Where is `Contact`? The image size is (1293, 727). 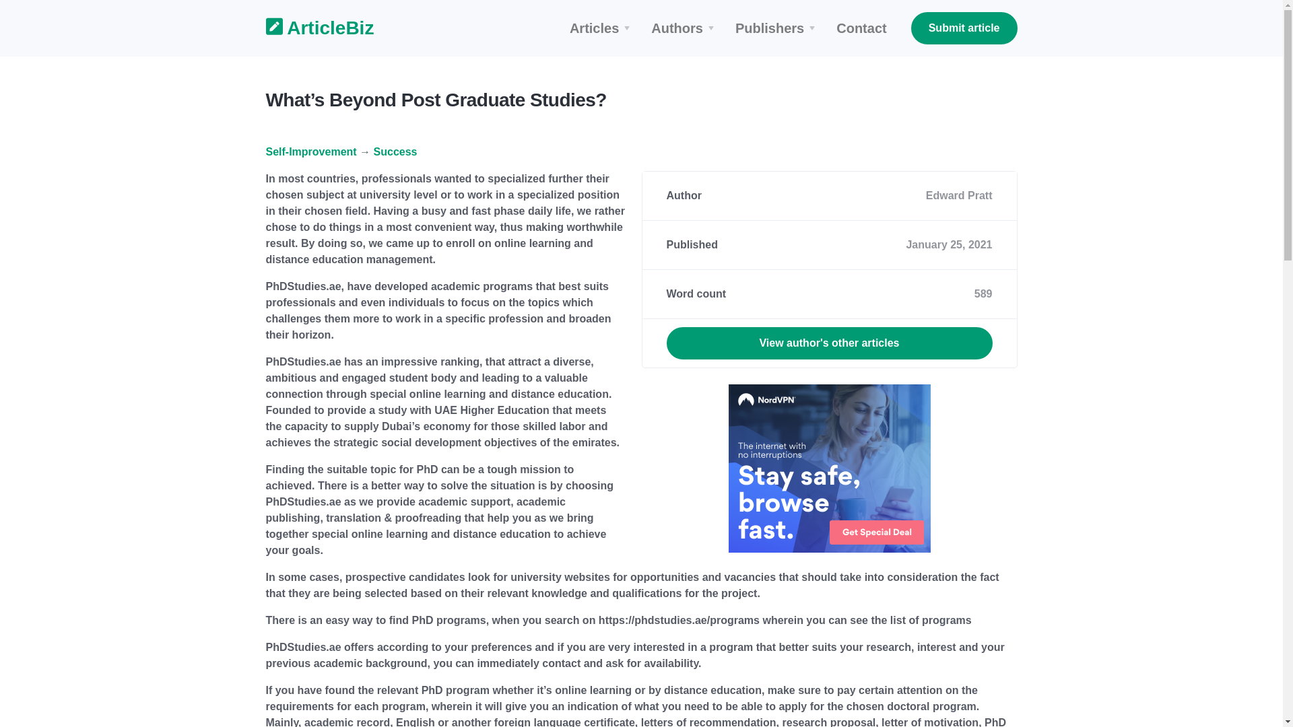
Contact is located at coordinates (861, 28).